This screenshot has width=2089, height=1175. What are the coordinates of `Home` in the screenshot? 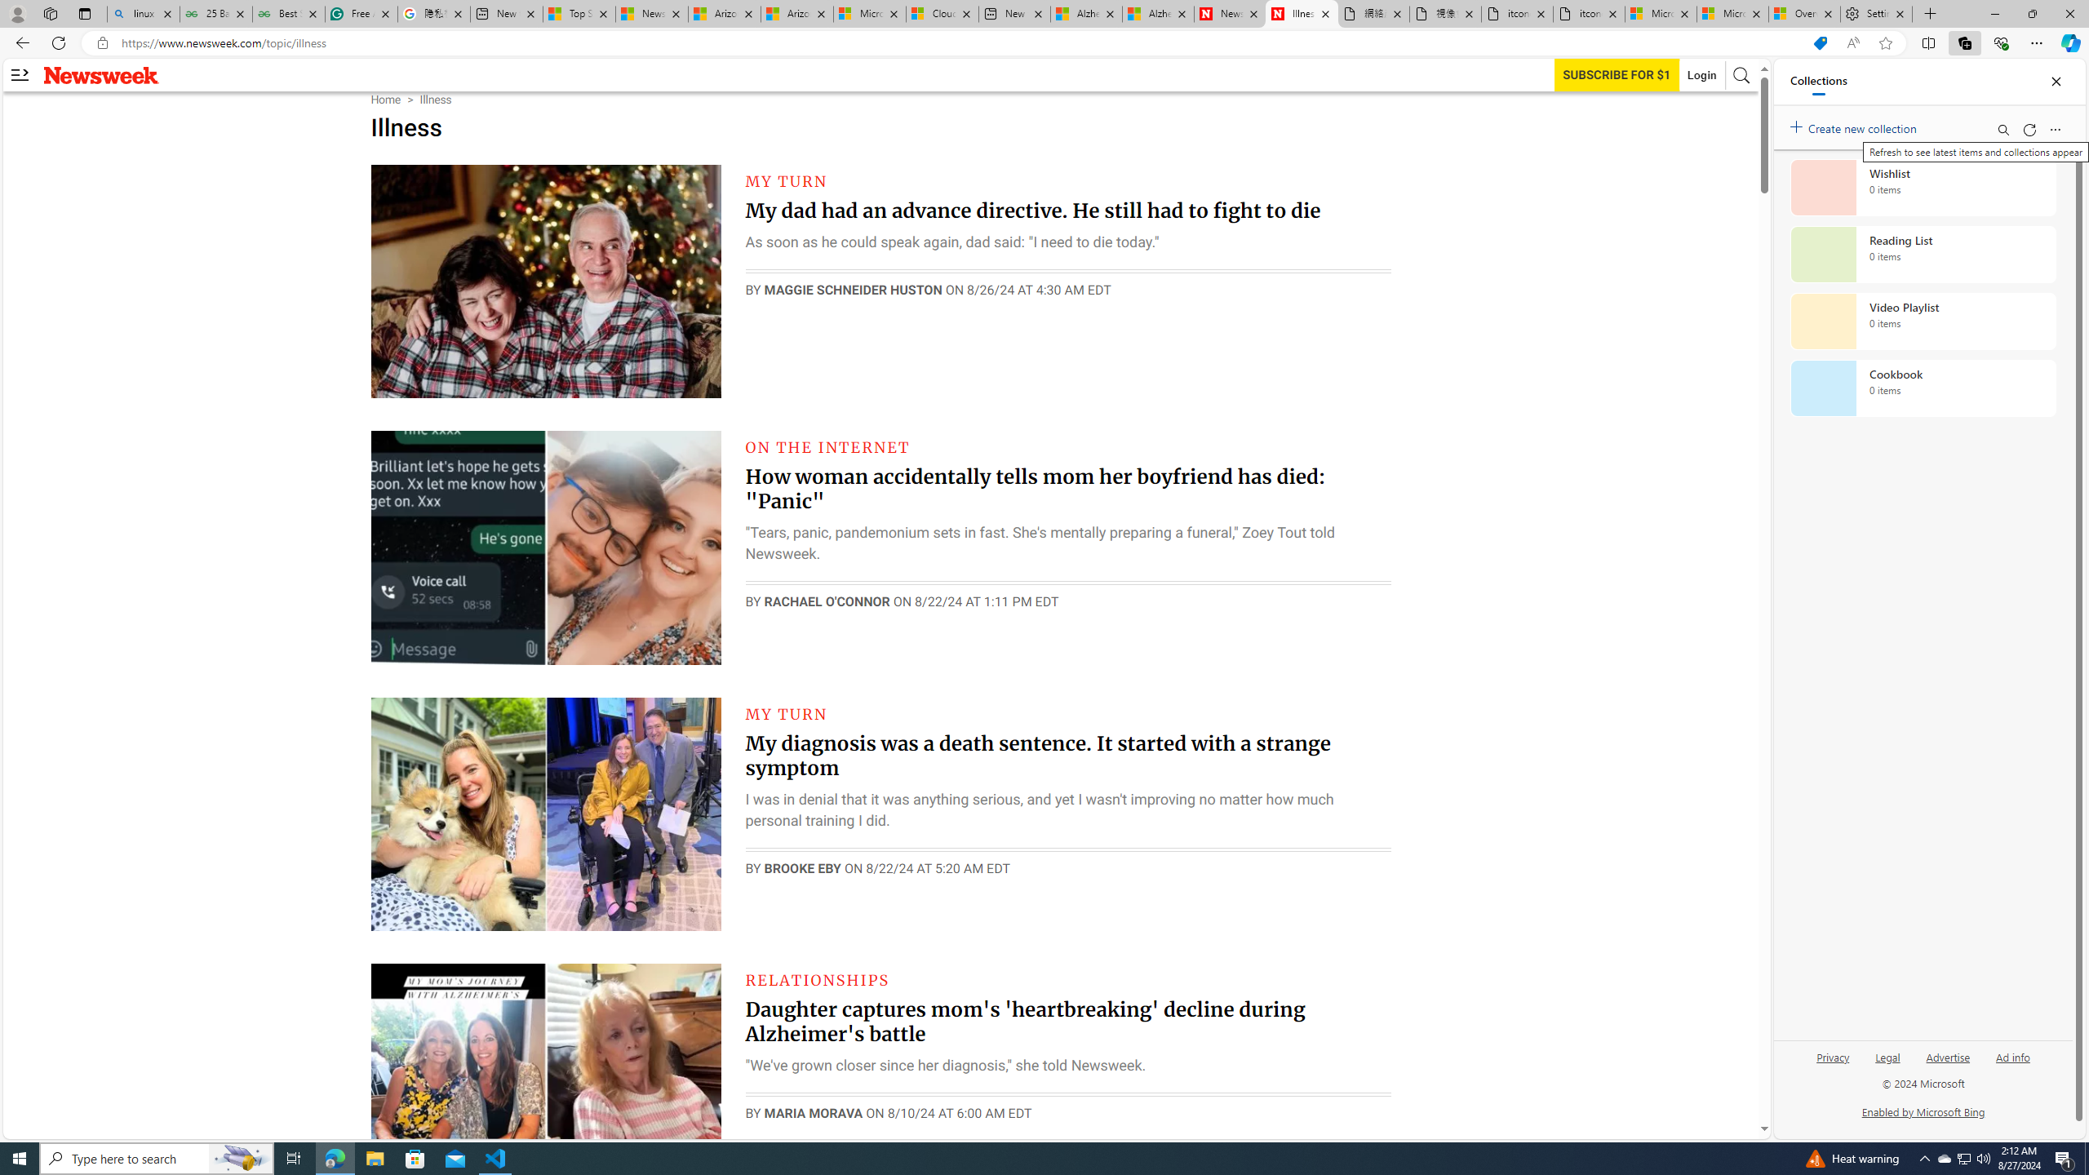 It's located at (385, 99).